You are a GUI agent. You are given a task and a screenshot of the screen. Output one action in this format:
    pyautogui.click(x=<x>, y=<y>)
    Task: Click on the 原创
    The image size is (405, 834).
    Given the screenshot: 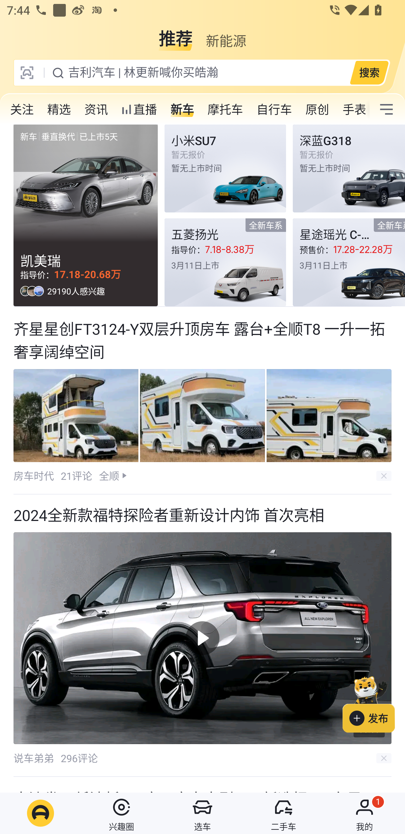 What is the action you would take?
    pyautogui.click(x=317, y=109)
    